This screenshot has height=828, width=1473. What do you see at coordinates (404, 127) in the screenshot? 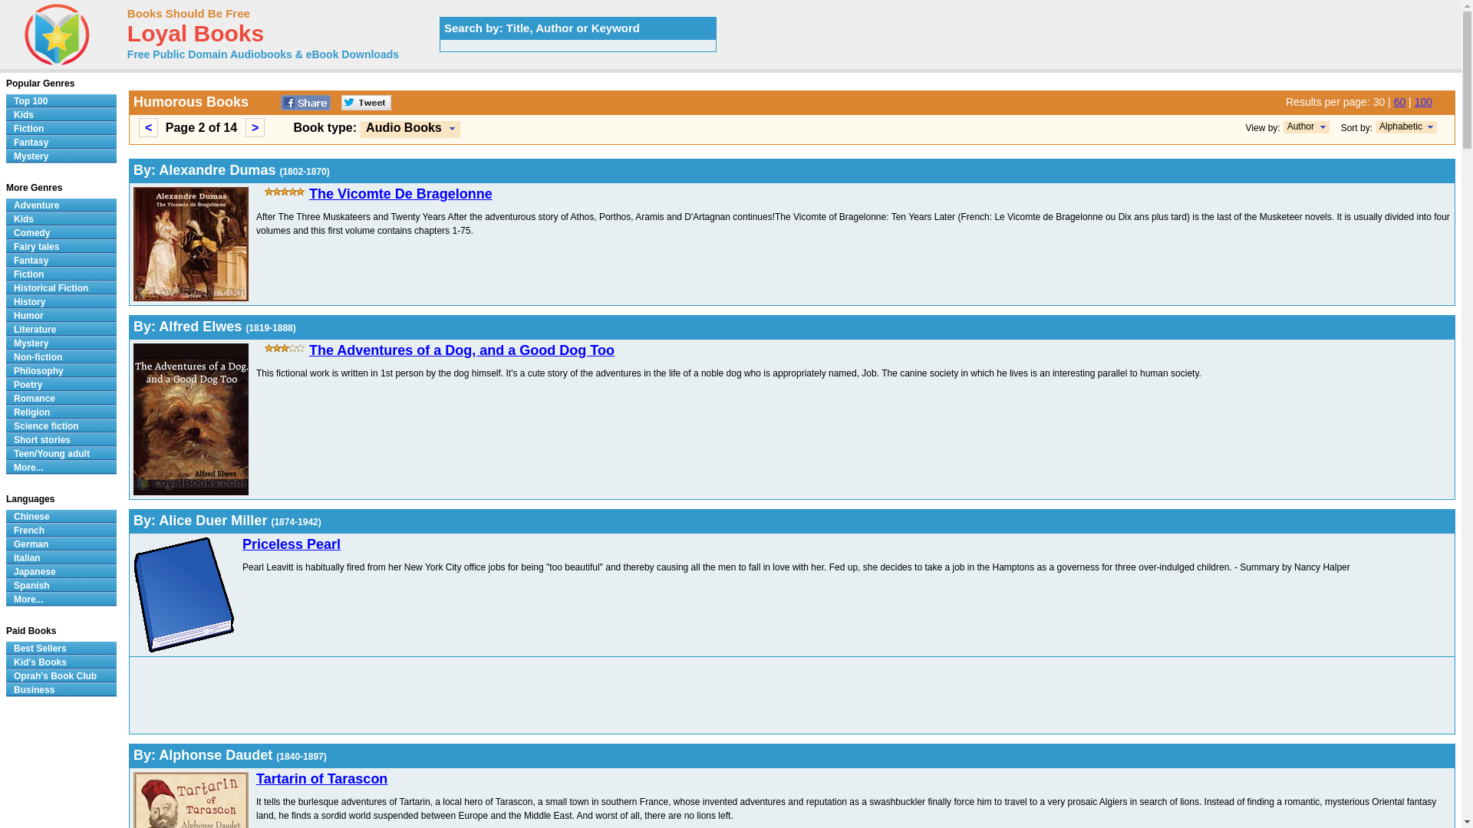
I see `Audio Books` at bounding box center [404, 127].